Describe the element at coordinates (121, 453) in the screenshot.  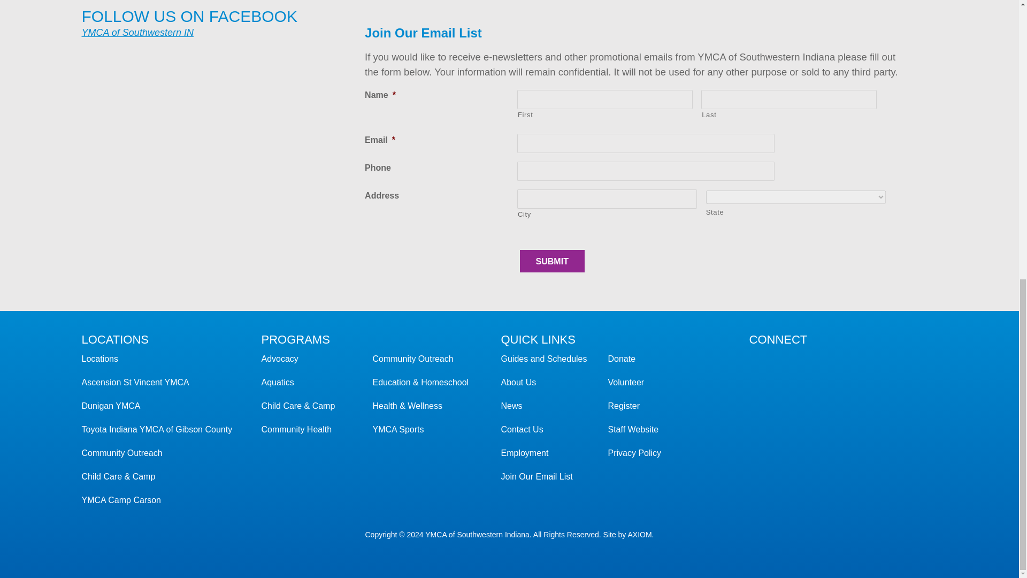
I see `Community Outreach` at that location.